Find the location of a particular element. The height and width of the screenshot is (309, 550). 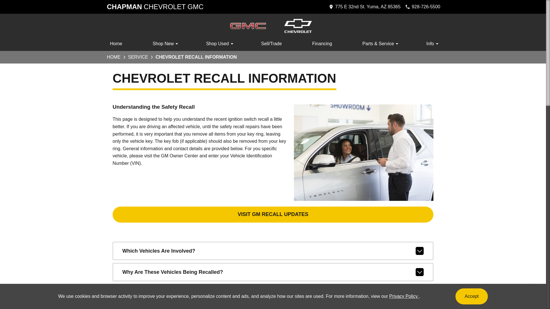

775 E 32nd St. Yuma, AZ 85365 is located at coordinates (155, 7).